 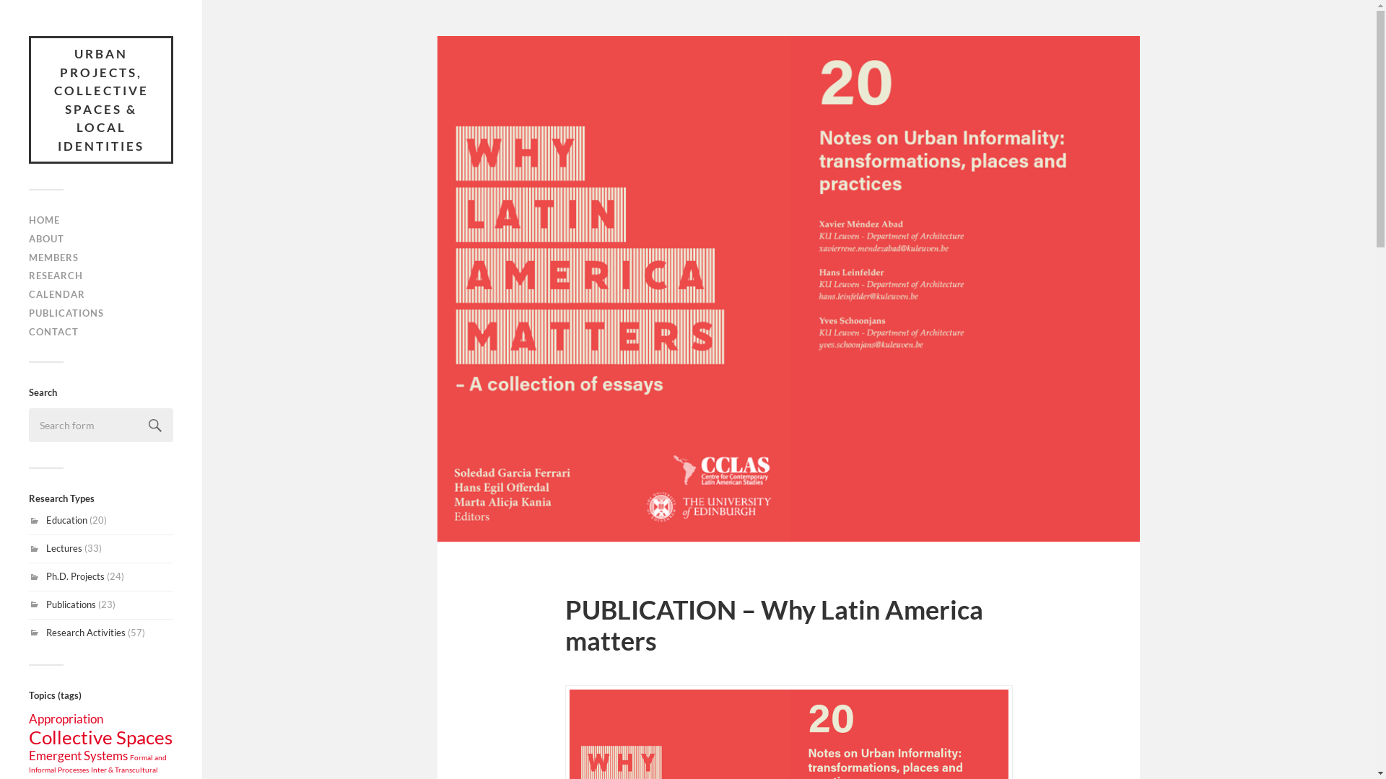 I want to click on CONTACT, so click(x=53, y=332).